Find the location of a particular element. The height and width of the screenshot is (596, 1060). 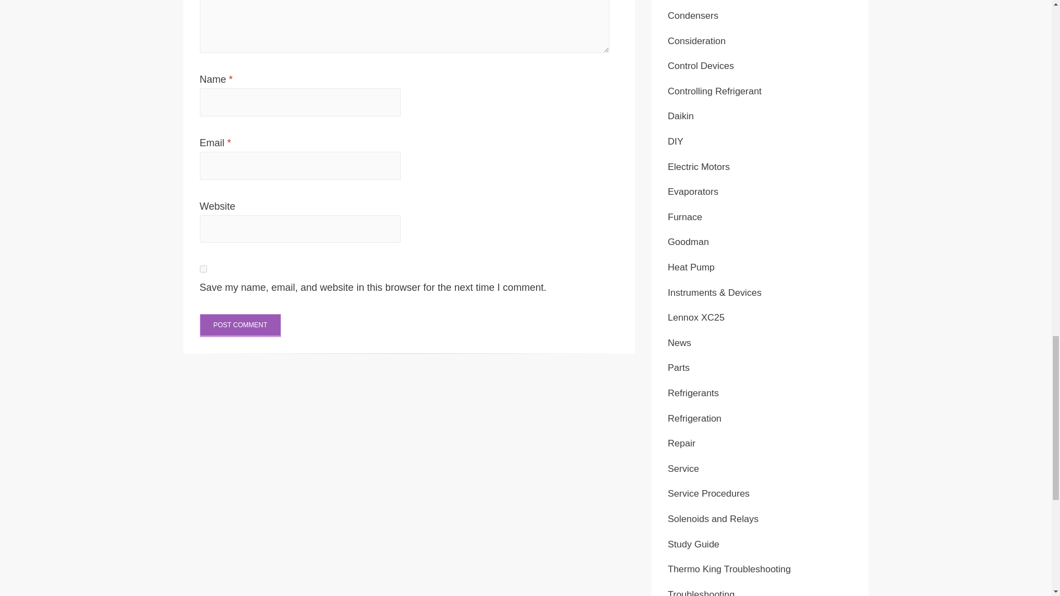

Heat Pump is located at coordinates (691, 267).